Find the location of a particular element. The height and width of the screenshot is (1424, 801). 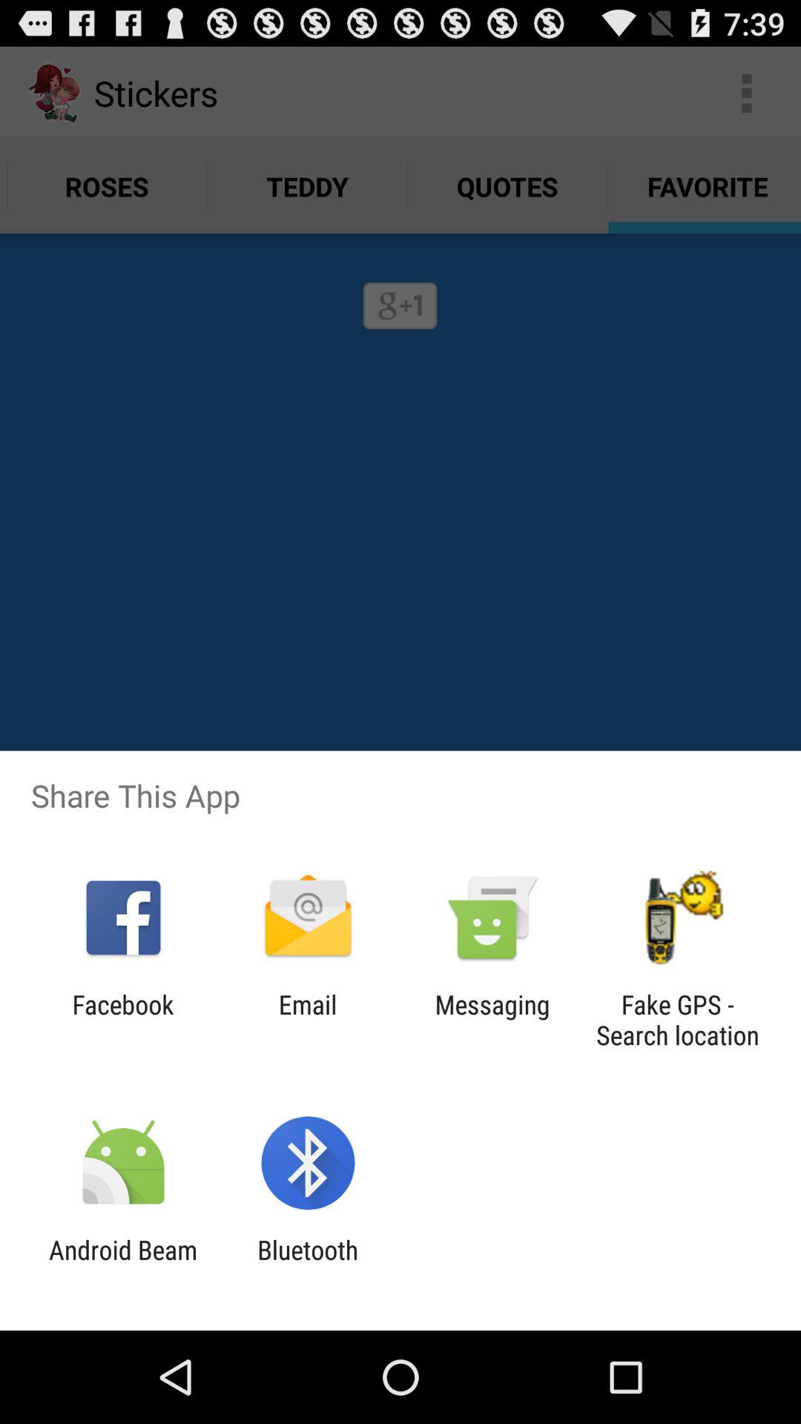

scroll to messaging icon is located at coordinates (492, 1020).